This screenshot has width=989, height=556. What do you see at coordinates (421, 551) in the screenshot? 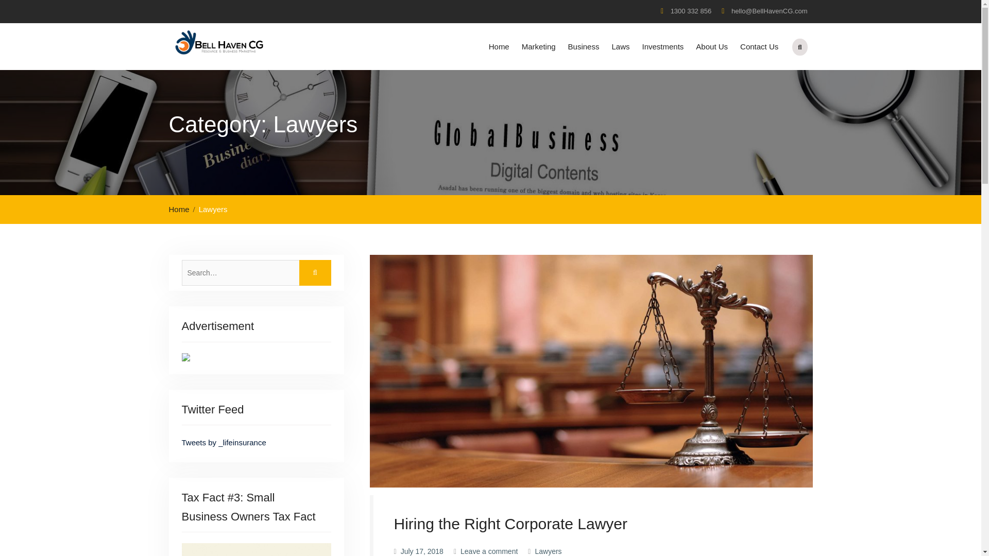
I see `July 17, 2018` at bounding box center [421, 551].